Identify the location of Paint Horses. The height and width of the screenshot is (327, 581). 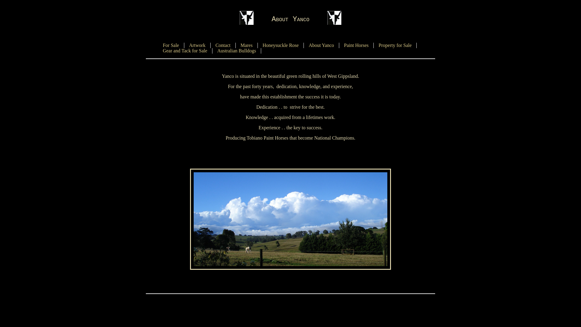
(356, 45).